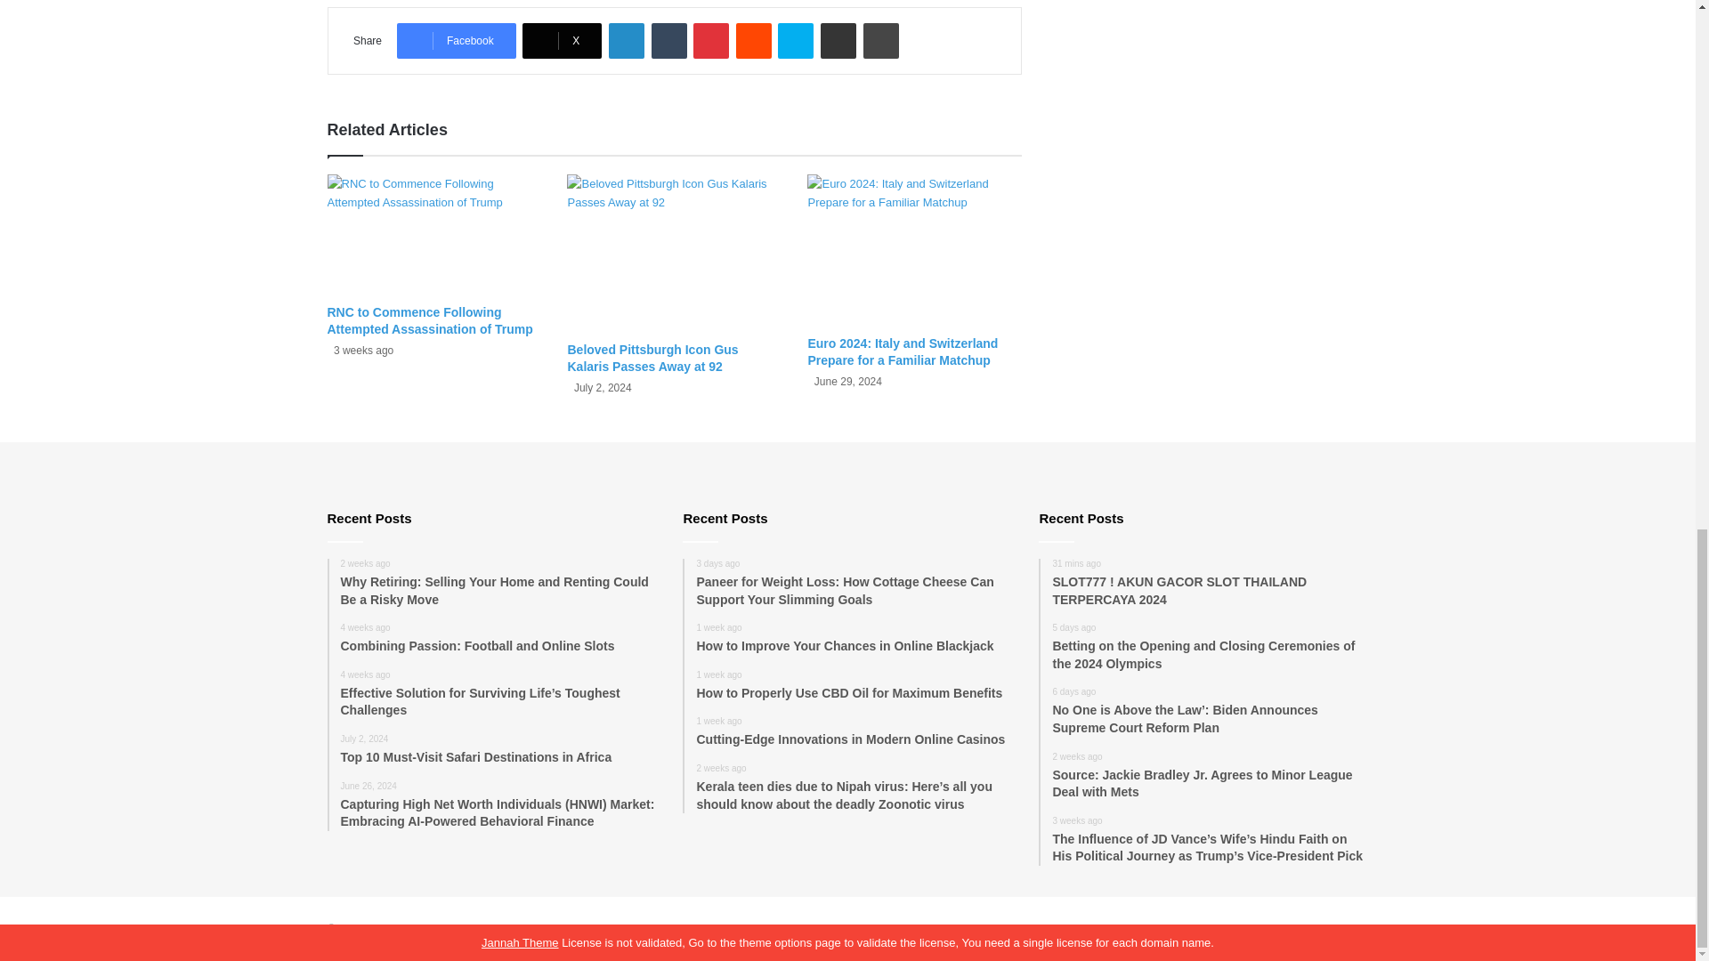  Describe the element at coordinates (562, 40) in the screenshot. I see `X` at that location.